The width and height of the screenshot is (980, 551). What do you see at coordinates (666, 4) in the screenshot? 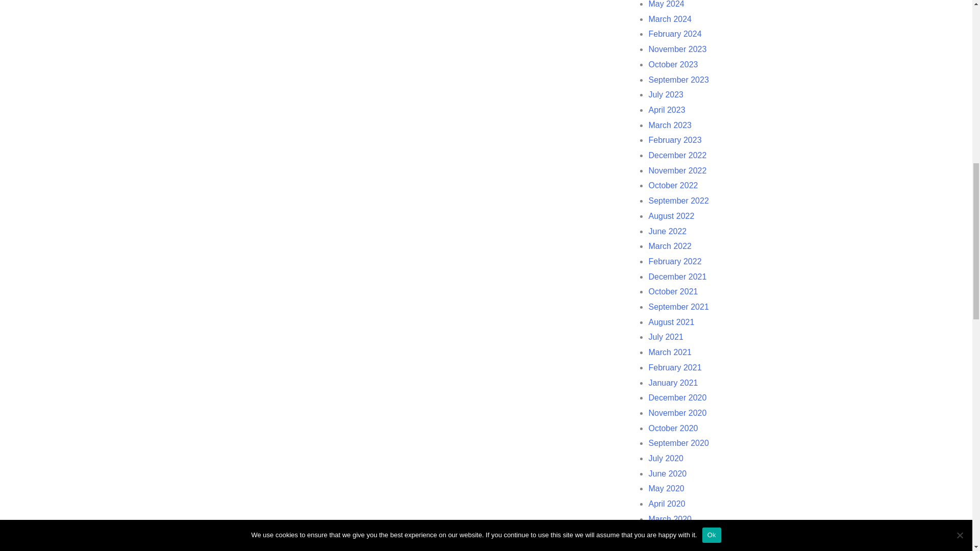
I see `May 2024` at bounding box center [666, 4].